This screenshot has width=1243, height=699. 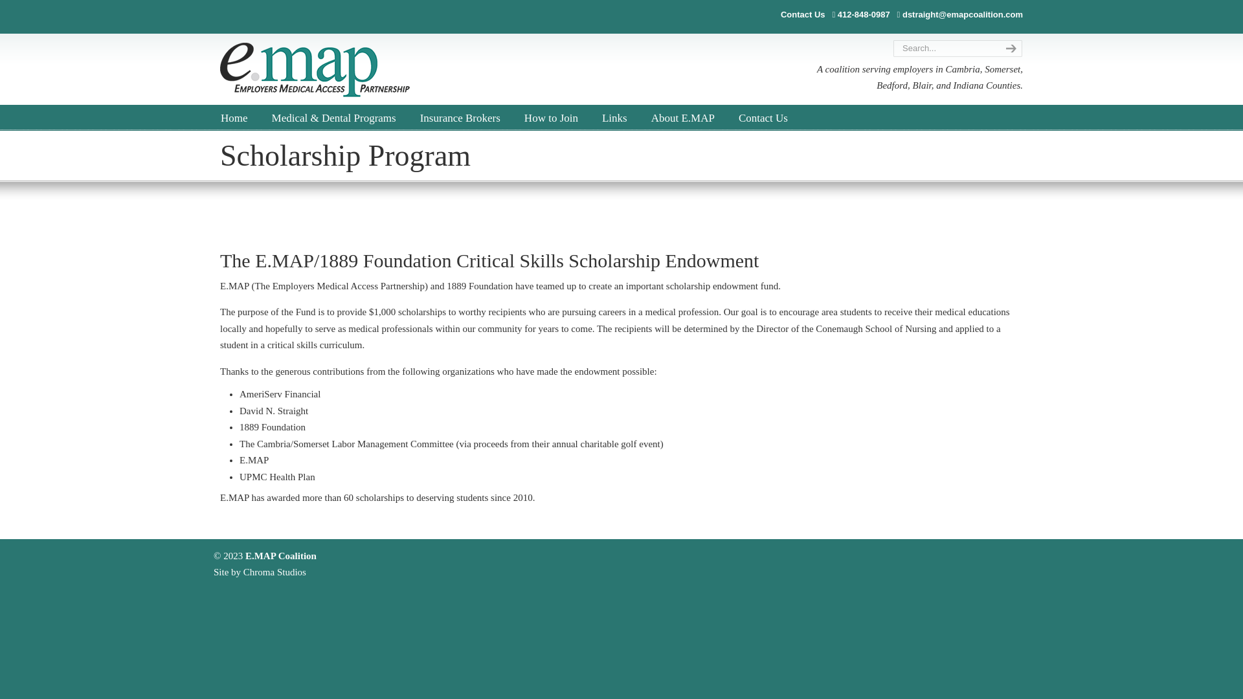 I want to click on Home, so click(x=234, y=118).